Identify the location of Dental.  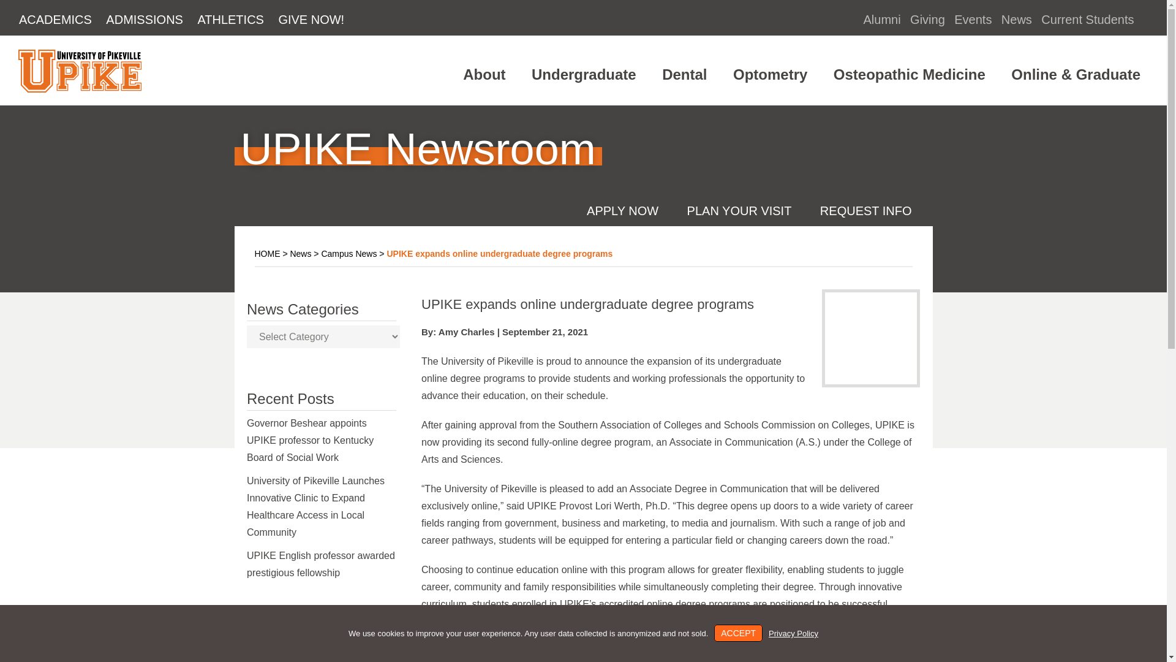
(684, 75).